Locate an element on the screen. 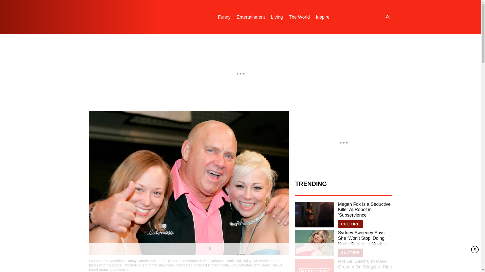 The width and height of the screenshot is (485, 272). Facebook is located at coordinates (370, 17).